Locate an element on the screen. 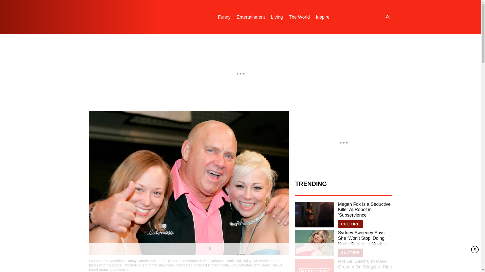 The width and height of the screenshot is (485, 272). Facebook is located at coordinates (370, 17).